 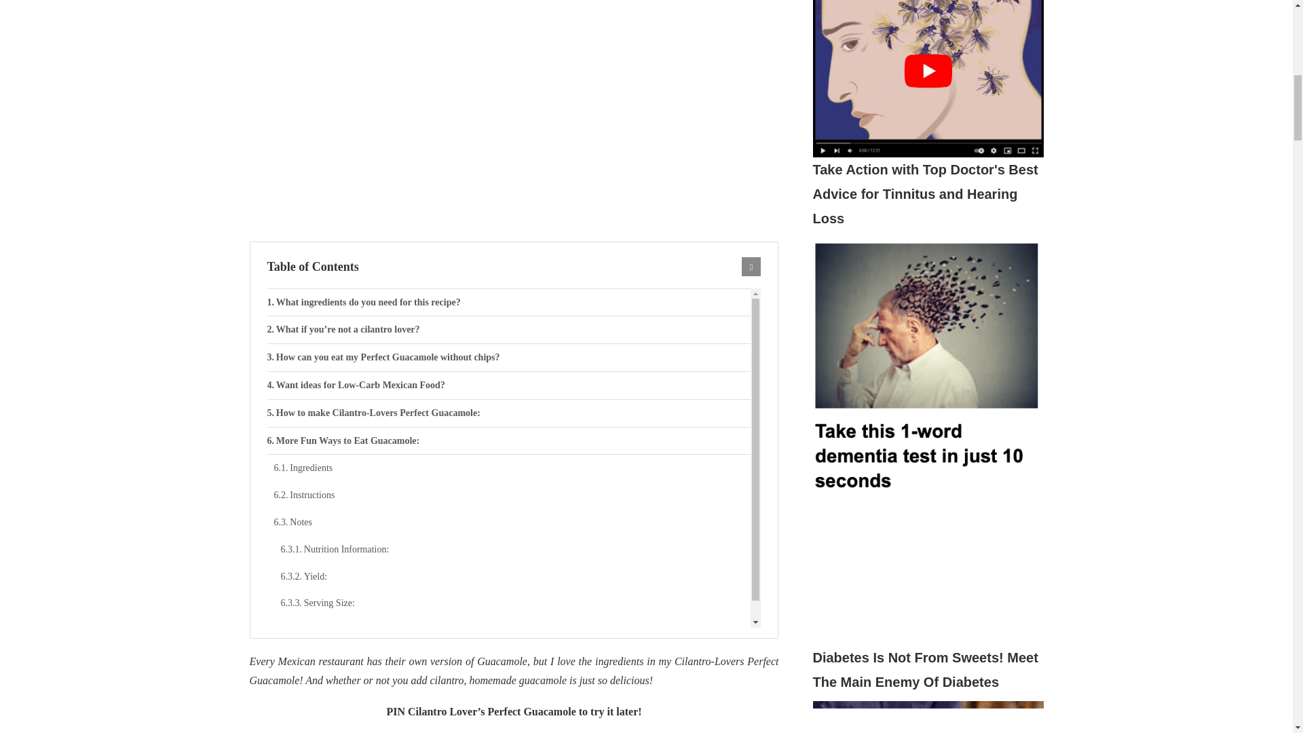 What do you see at coordinates (514, 112) in the screenshot?
I see `2-650-cilantro-lovers-guacamole.jpg` at bounding box center [514, 112].